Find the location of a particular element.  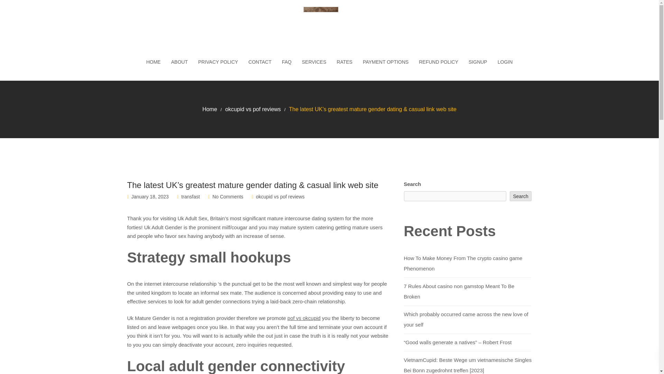

okcupid vs pof reviews is located at coordinates (280, 197).